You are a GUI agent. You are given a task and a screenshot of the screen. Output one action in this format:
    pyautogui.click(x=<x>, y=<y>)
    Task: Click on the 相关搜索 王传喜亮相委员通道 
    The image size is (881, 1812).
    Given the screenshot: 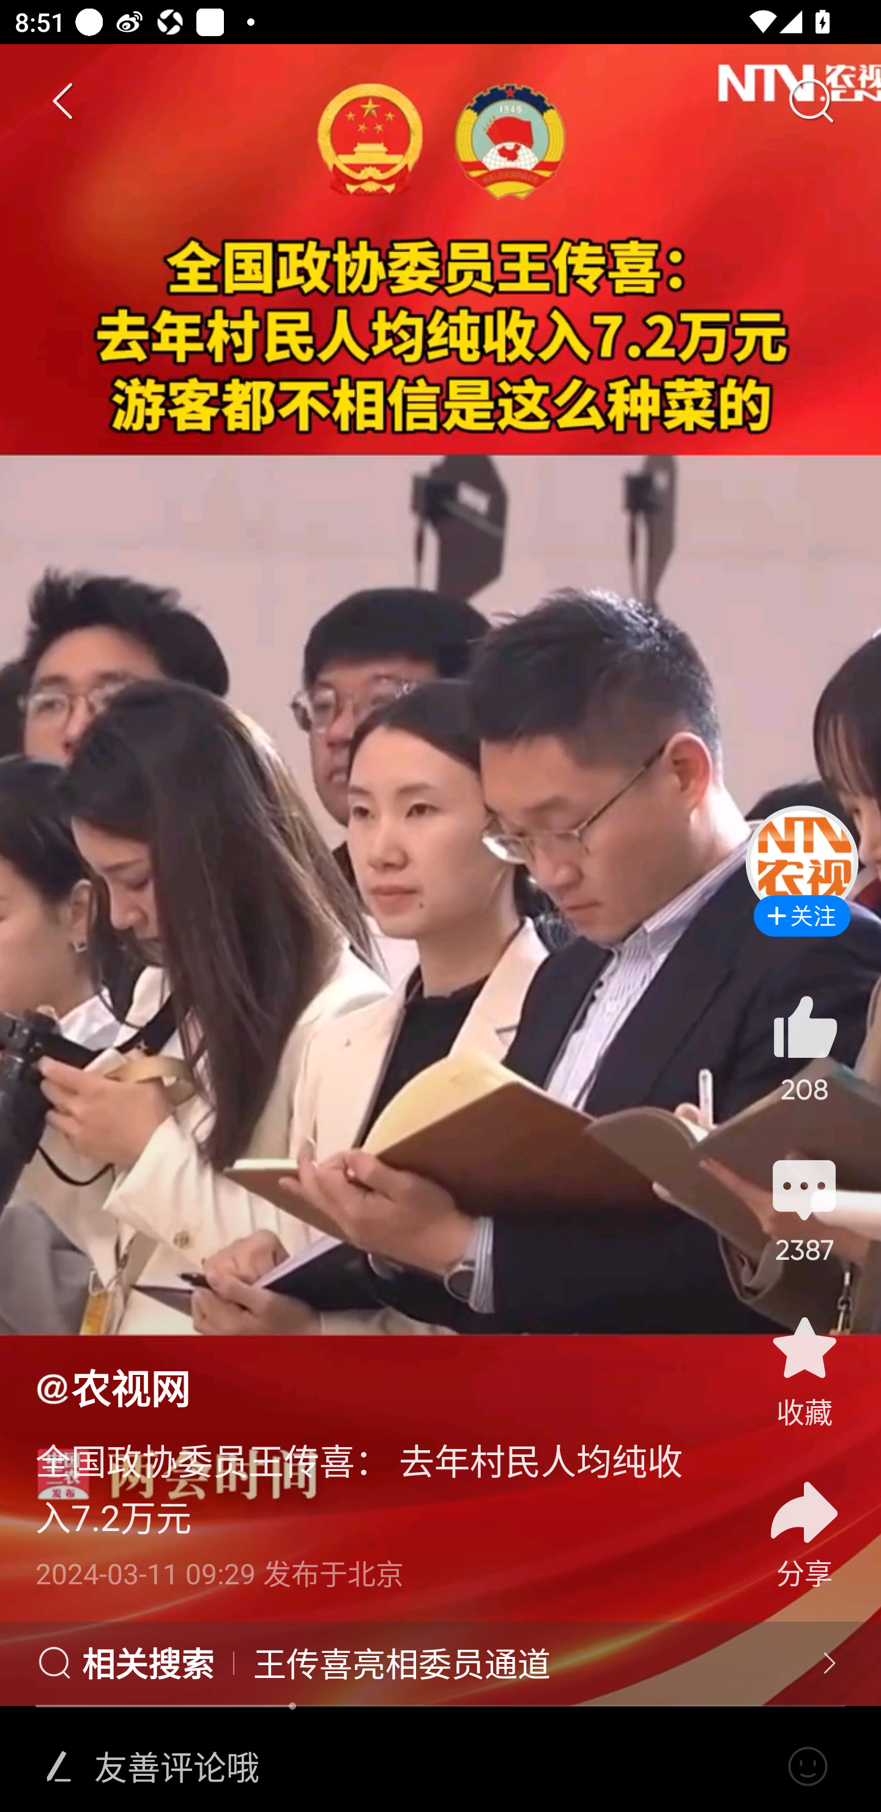 What is the action you would take?
    pyautogui.click(x=441, y=1664)
    